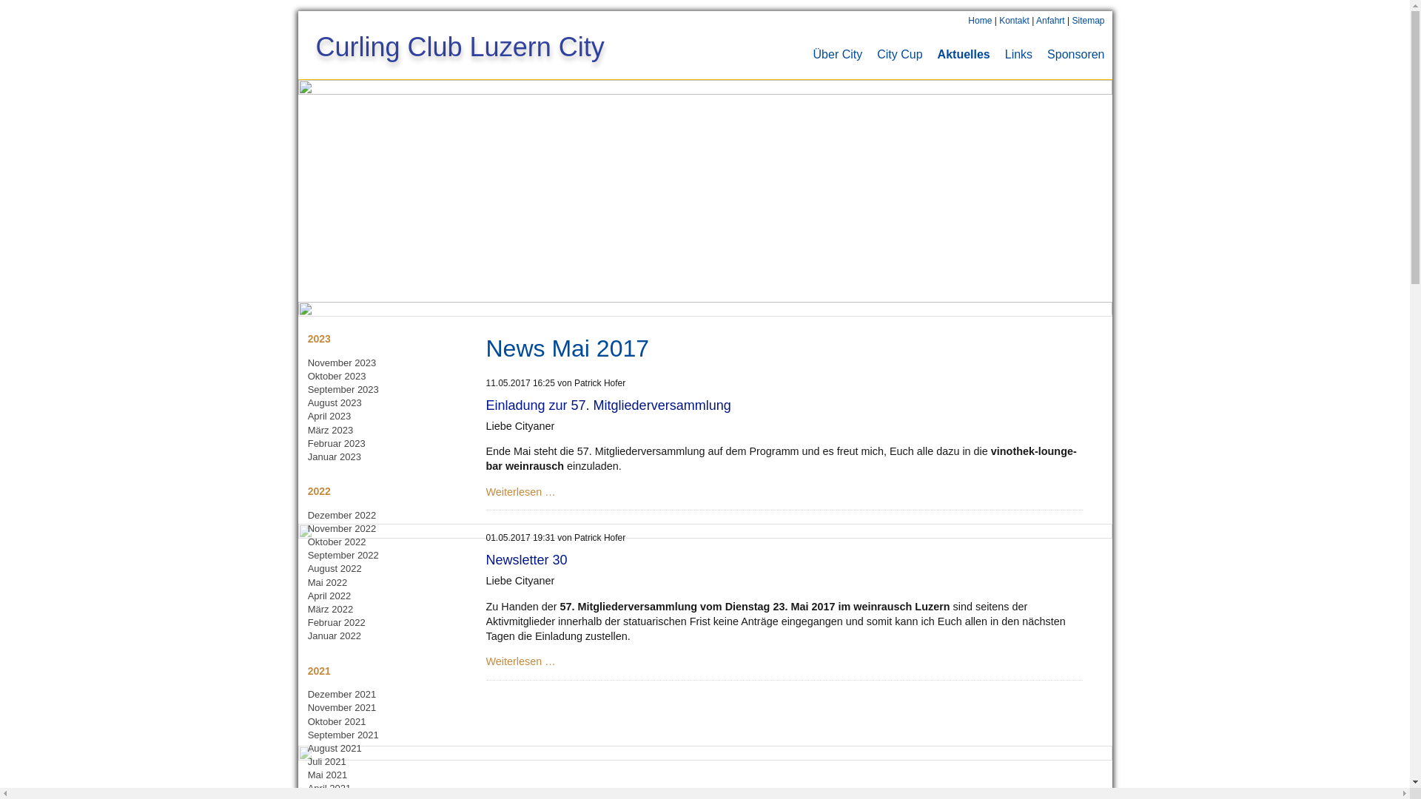 This screenshot has height=799, width=1421. Describe the element at coordinates (608, 405) in the screenshot. I see `Einladung zur 57. Mitgliederversammlung` at that location.